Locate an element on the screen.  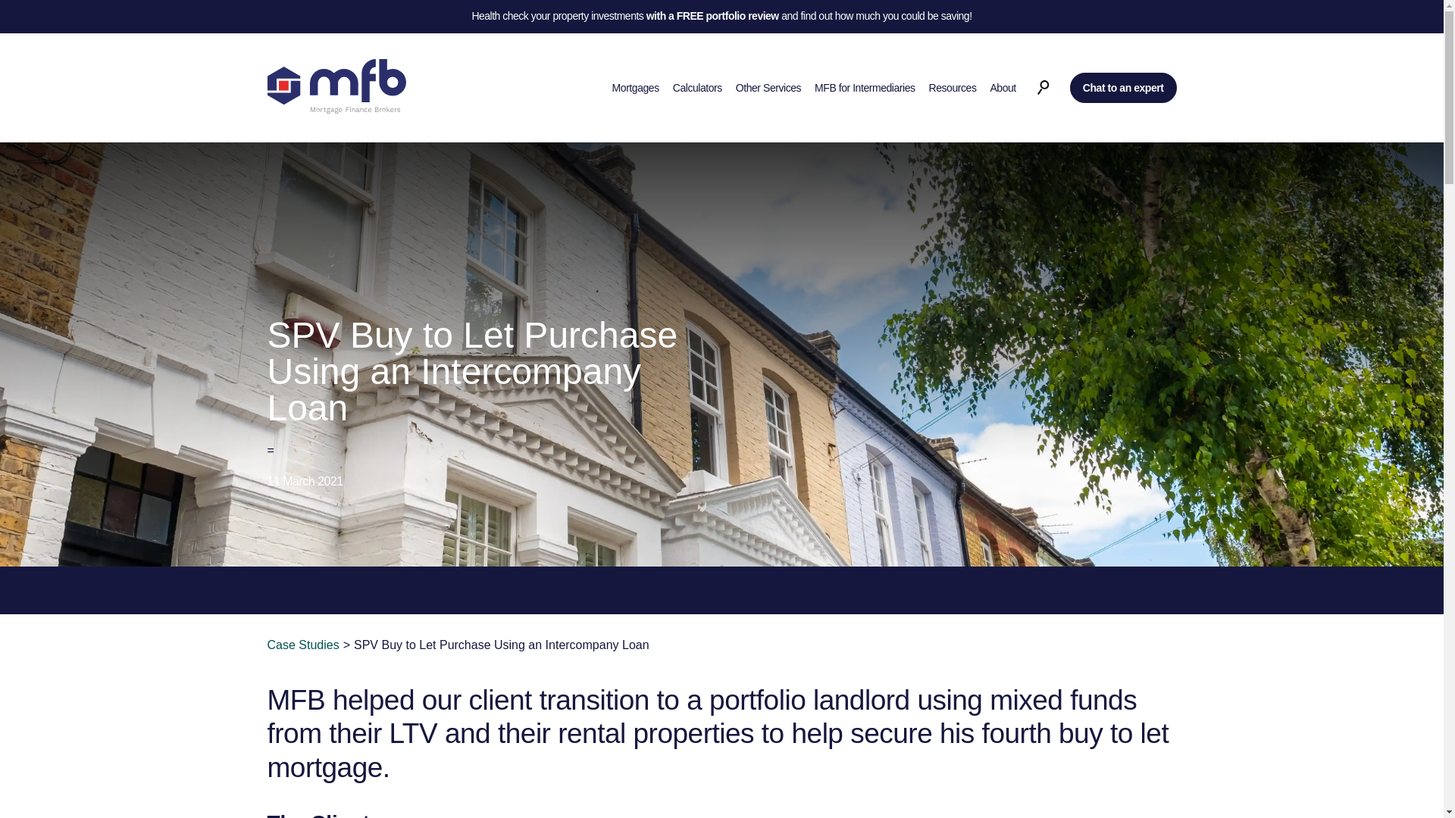
with a FREE portfolio review is located at coordinates (712, 17).